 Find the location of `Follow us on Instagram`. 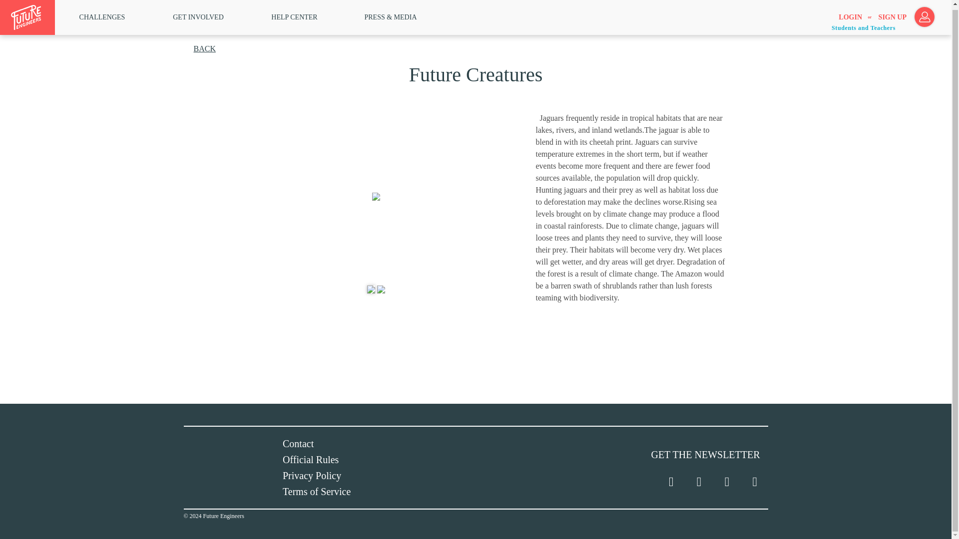

Follow us on Instagram is located at coordinates (726, 482).